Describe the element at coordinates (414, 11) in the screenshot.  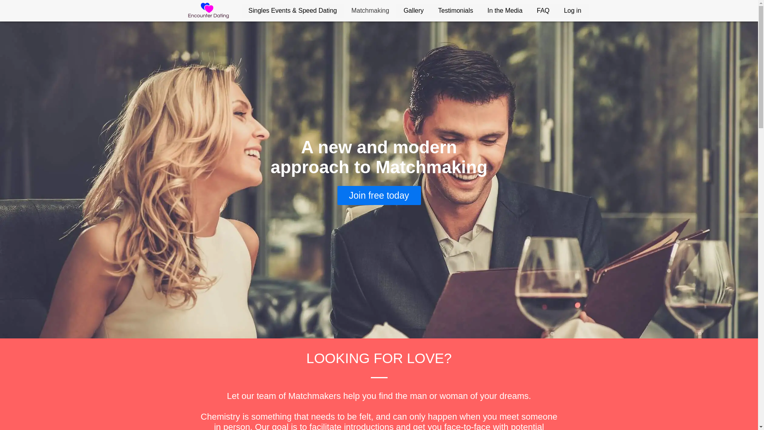
I see `Gallery` at that location.